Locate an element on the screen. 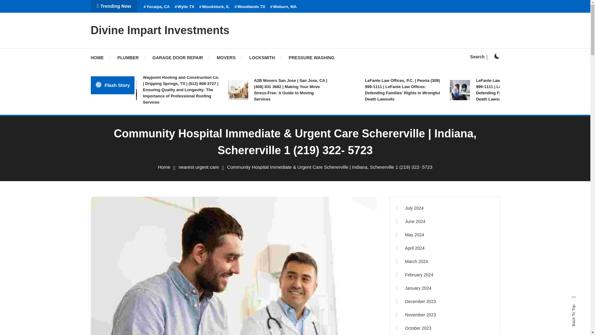  Wylie TX is located at coordinates (185, 7).